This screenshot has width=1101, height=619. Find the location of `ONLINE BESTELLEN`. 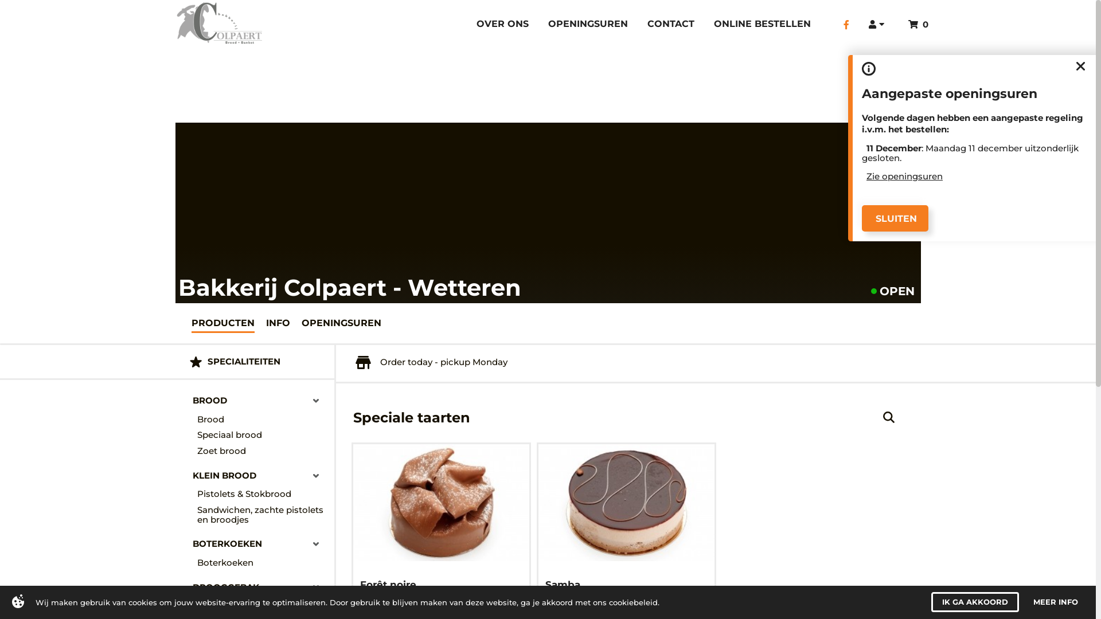

ONLINE BESTELLEN is located at coordinates (763, 25).